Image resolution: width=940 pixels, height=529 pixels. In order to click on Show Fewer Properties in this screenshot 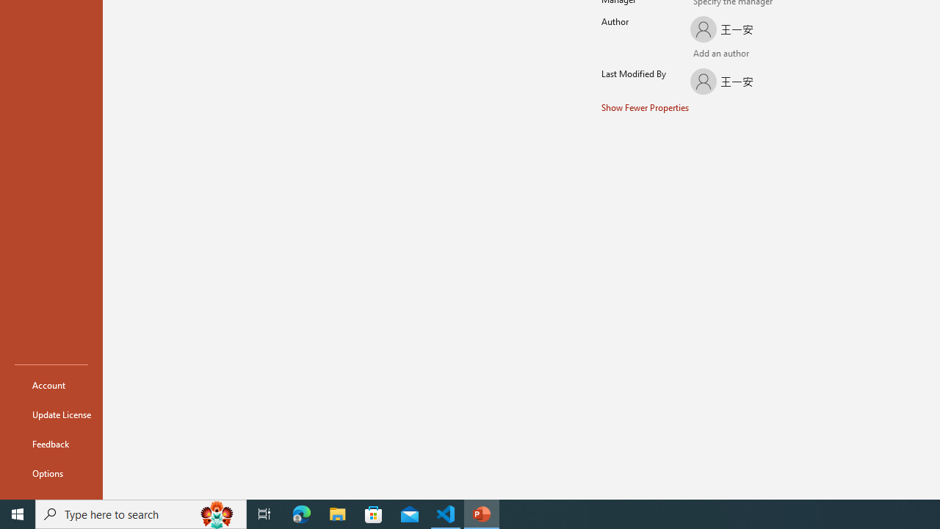, I will do `click(646, 107)`.